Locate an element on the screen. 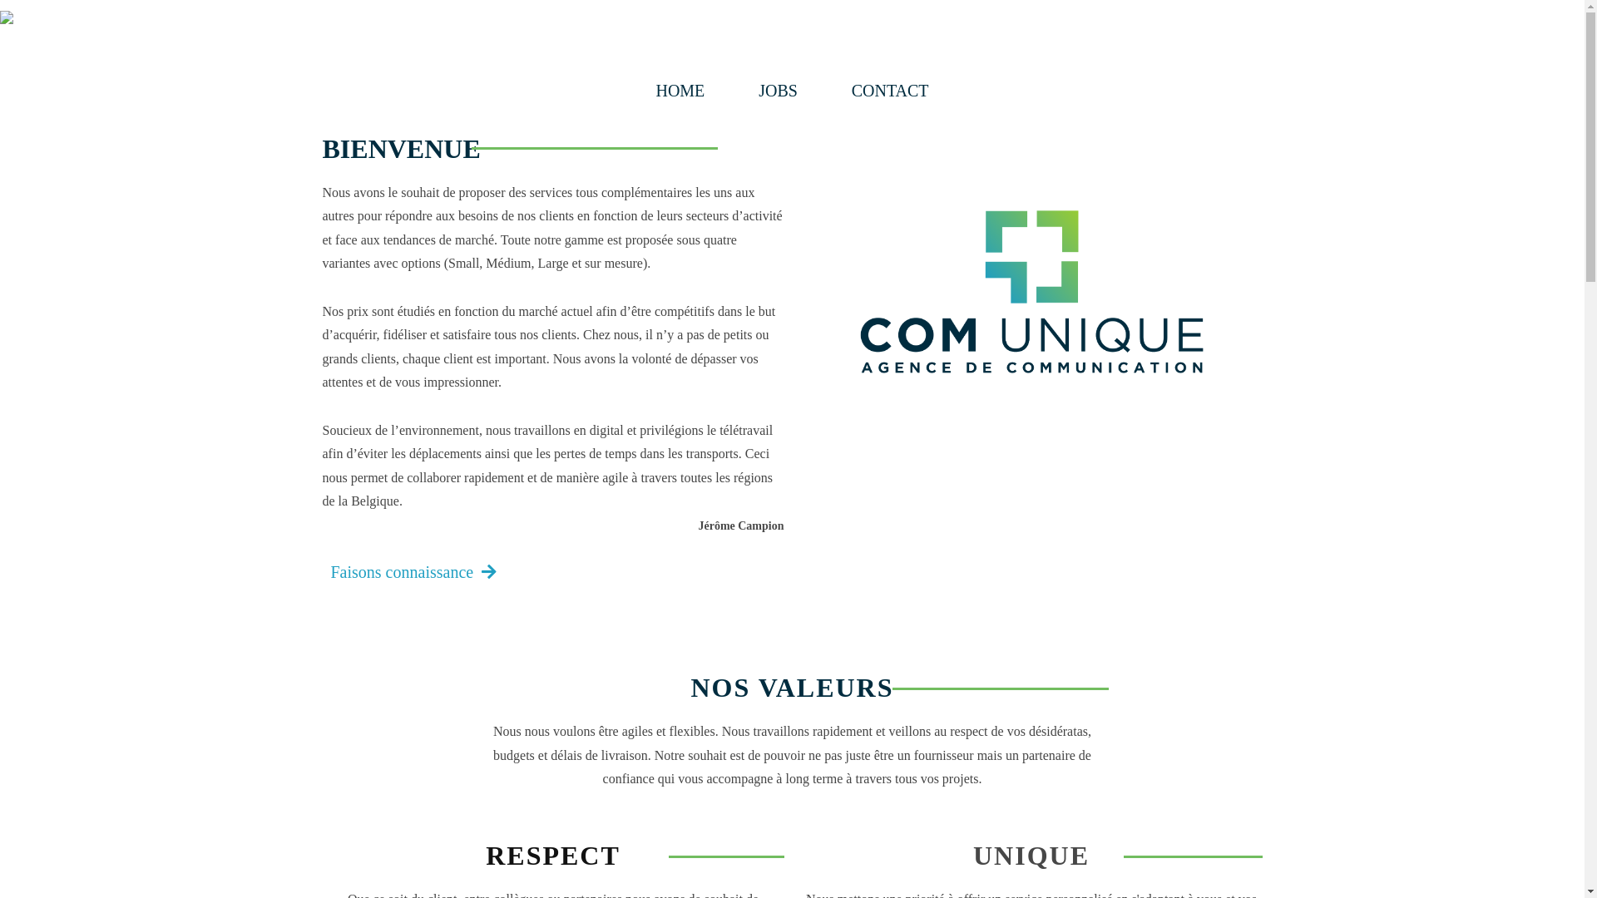 This screenshot has height=898, width=1597. CONTACT is located at coordinates (890, 91).